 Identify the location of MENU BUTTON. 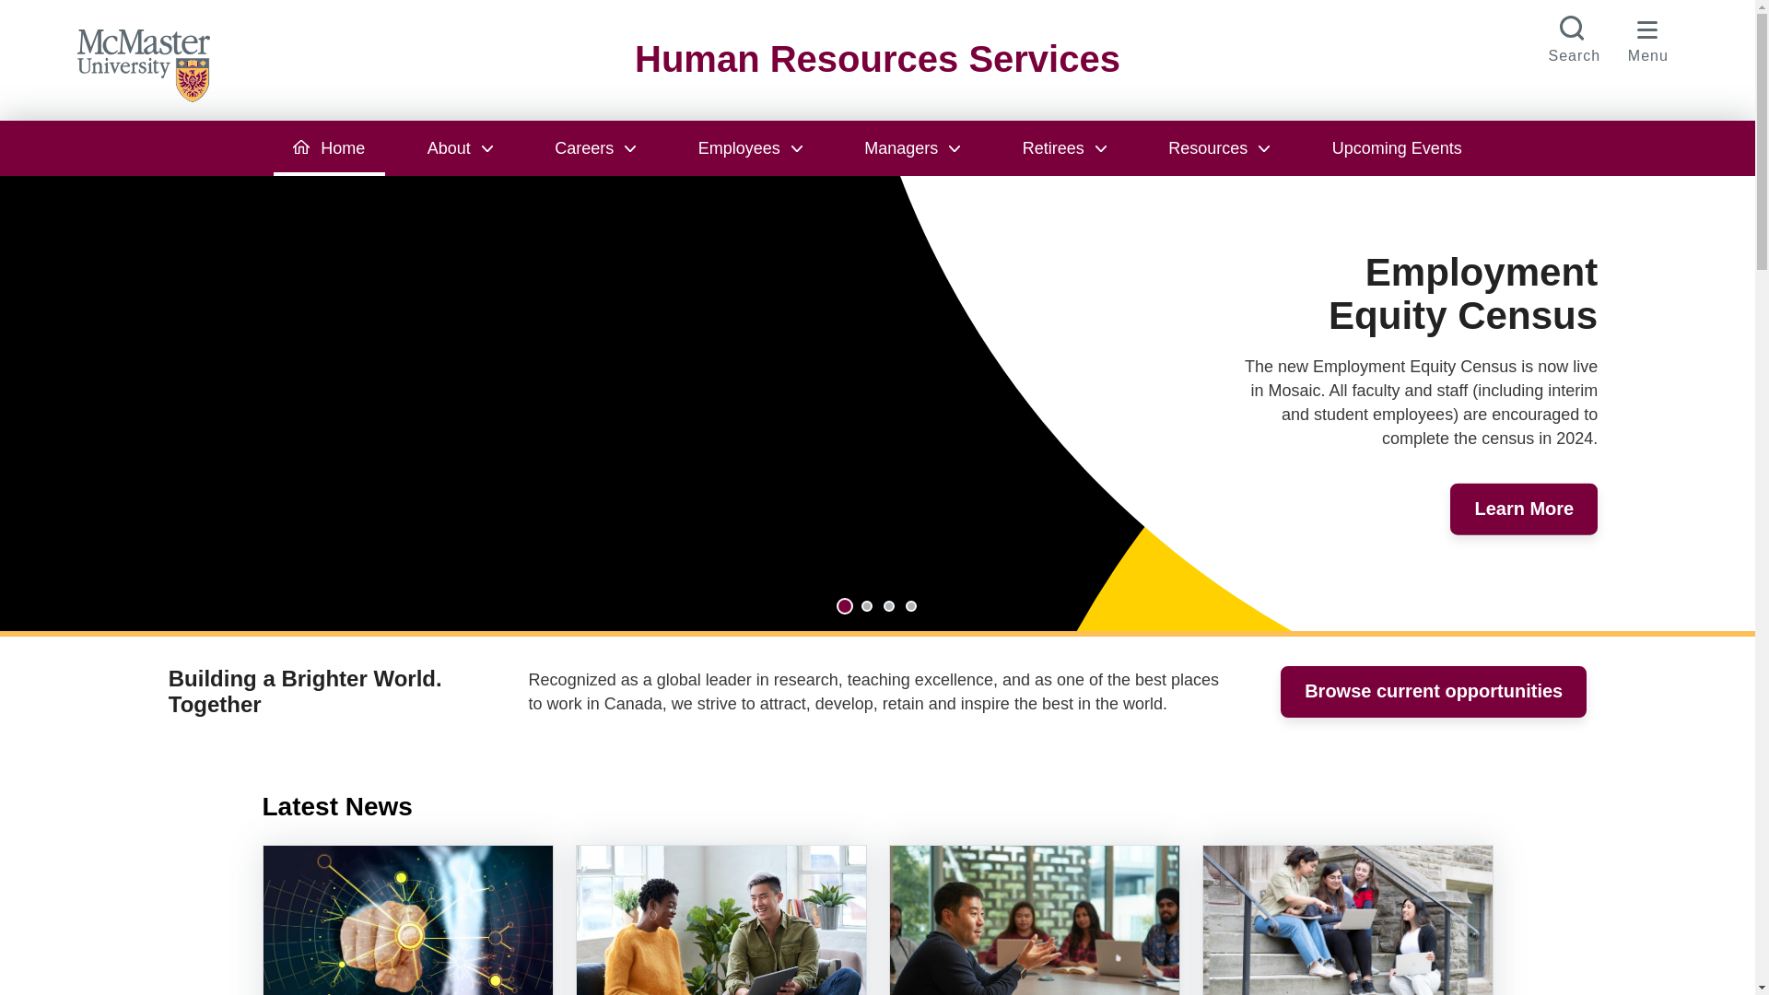
(1648, 37).